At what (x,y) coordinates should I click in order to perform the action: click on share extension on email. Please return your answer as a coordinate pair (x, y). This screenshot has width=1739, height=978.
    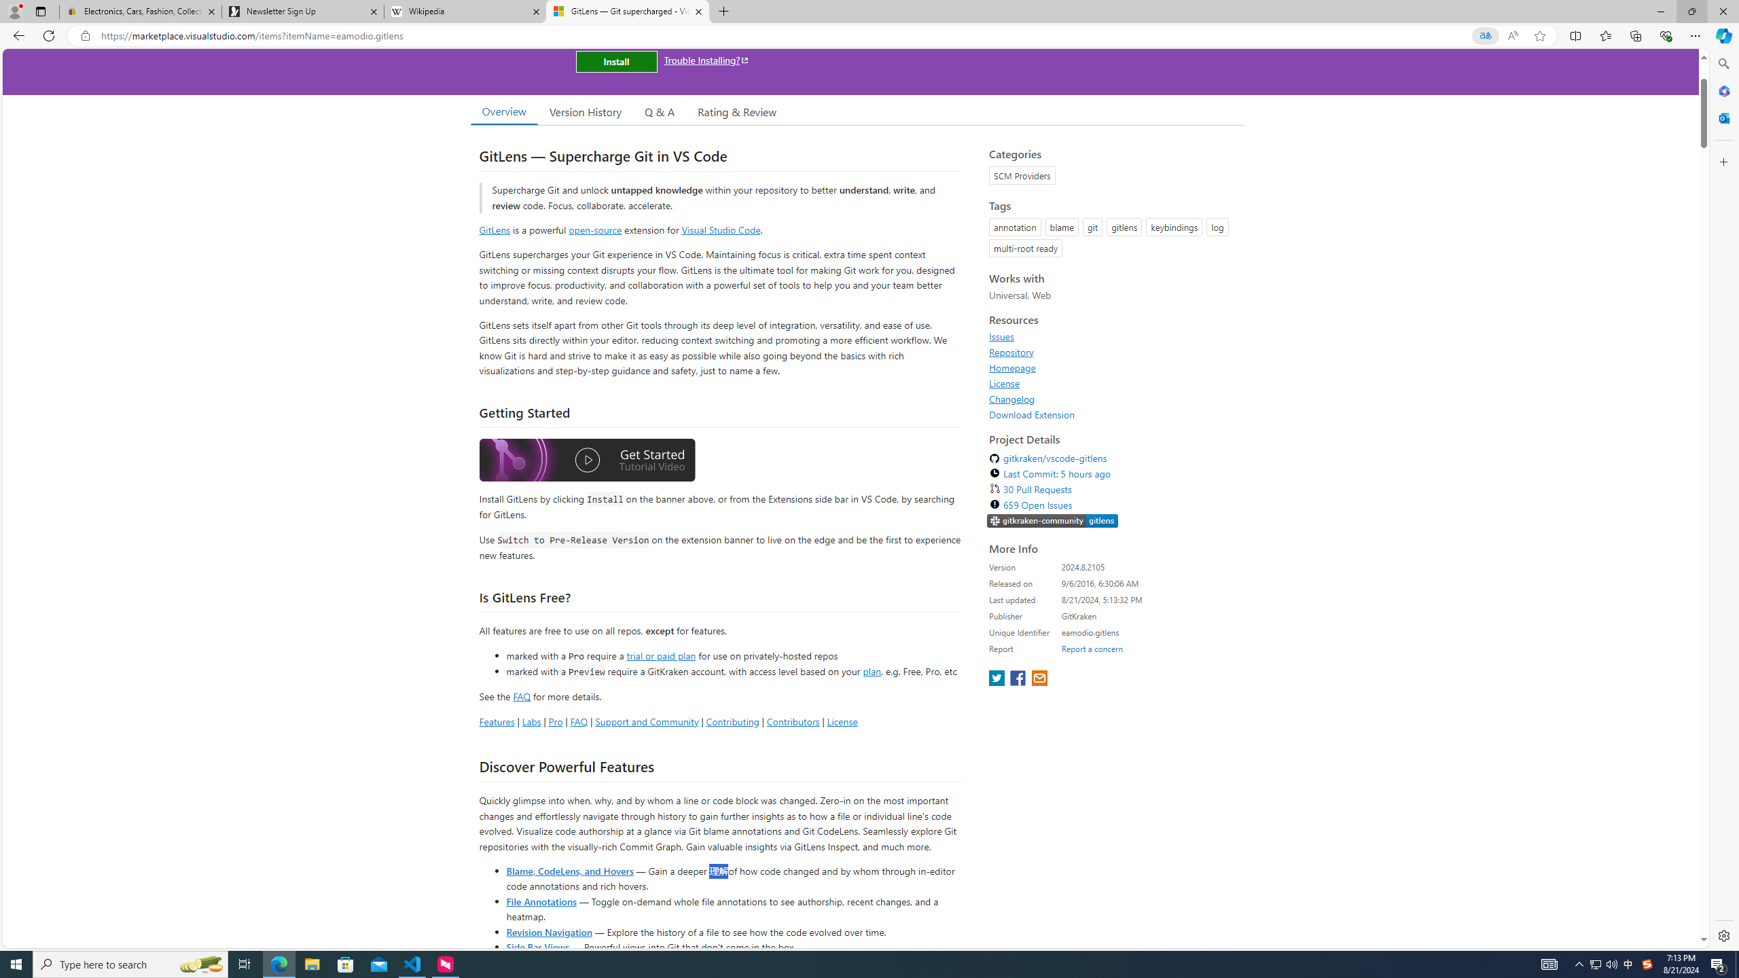
    Looking at the image, I should click on (1039, 679).